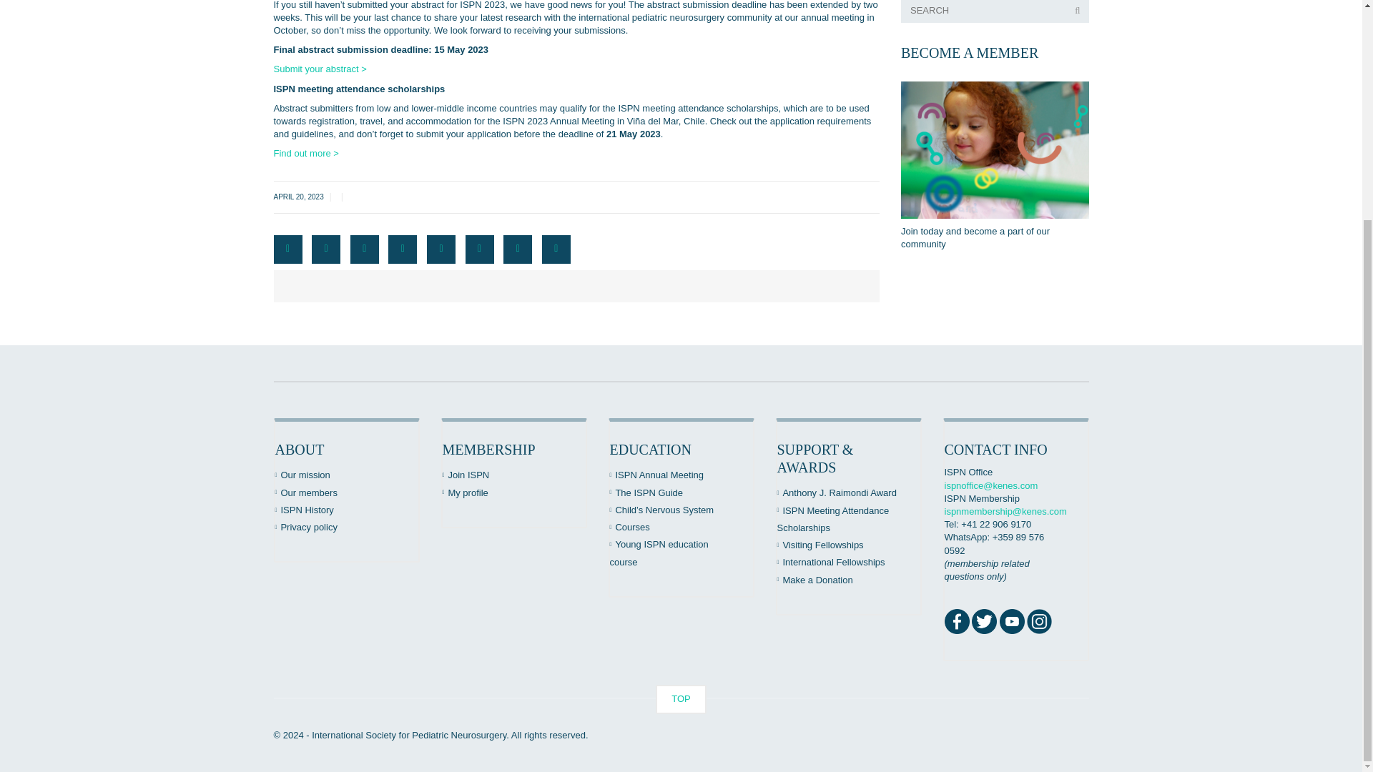  Describe the element at coordinates (403, 249) in the screenshot. I see `Share on Tumblr` at that location.